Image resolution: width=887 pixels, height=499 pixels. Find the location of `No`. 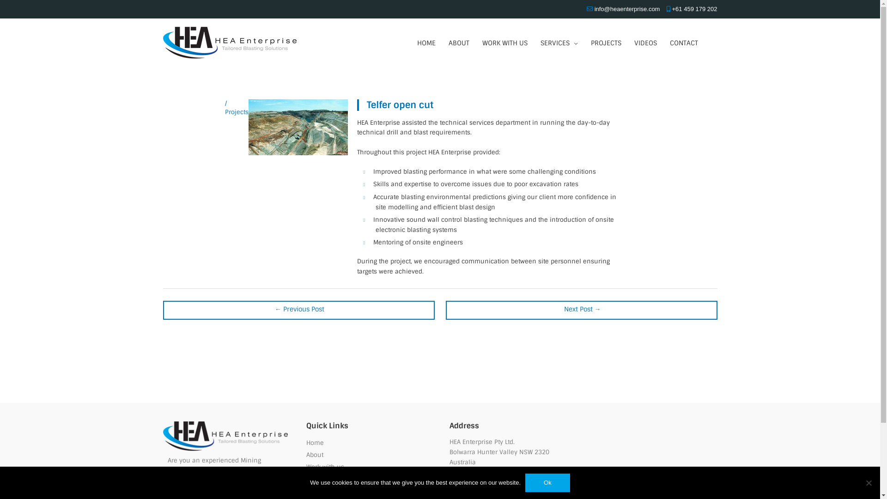

No is located at coordinates (869, 483).